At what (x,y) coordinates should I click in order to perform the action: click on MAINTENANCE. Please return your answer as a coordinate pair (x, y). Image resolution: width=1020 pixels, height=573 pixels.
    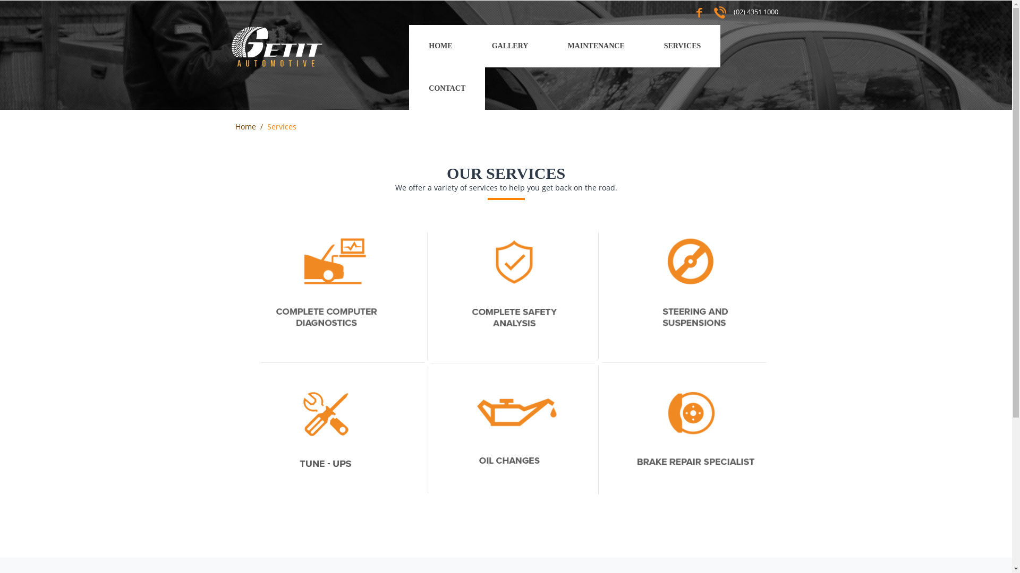
    Looking at the image, I should click on (596, 46).